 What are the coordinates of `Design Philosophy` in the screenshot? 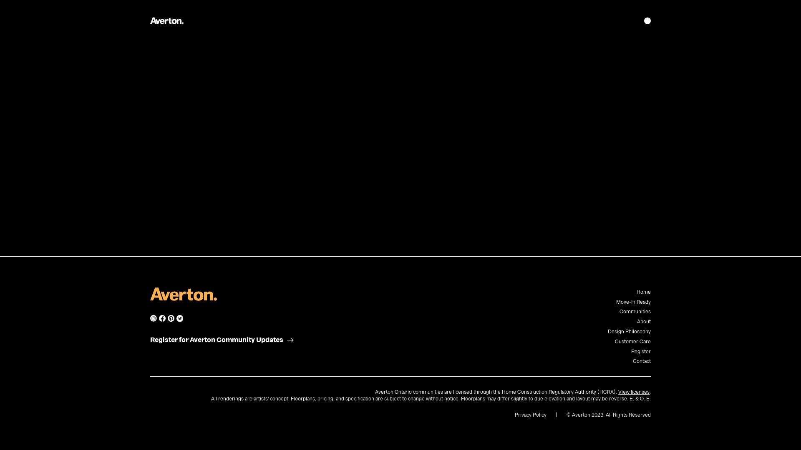 It's located at (629, 332).